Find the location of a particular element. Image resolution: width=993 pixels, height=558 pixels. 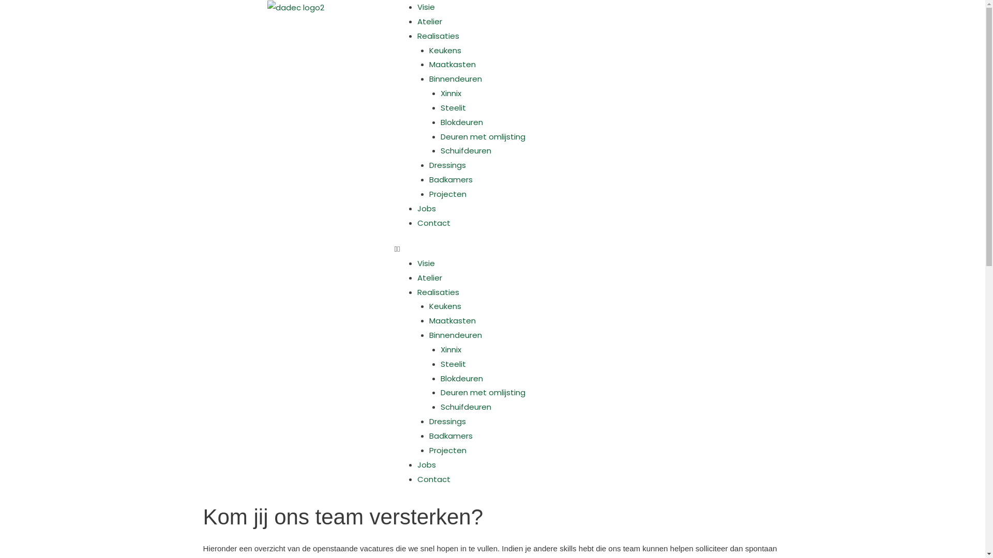

Deuren met omlijsting is located at coordinates (483, 392).